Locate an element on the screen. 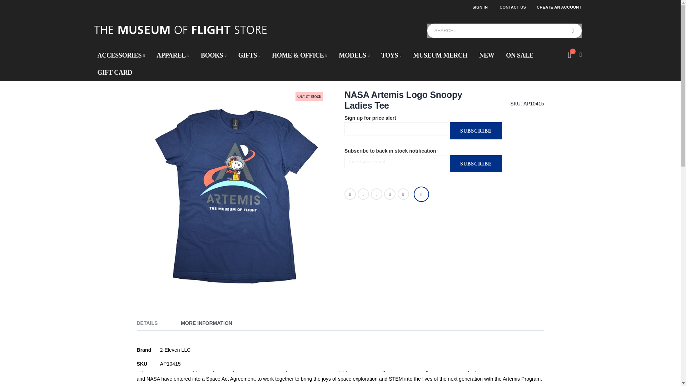 The image size is (686, 386). BOOKS is located at coordinates (480, 7).